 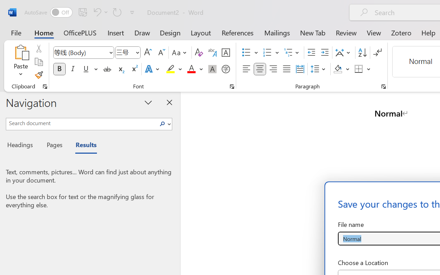 I want to click on Text Effects and Typography, so click(x=153, y=69).